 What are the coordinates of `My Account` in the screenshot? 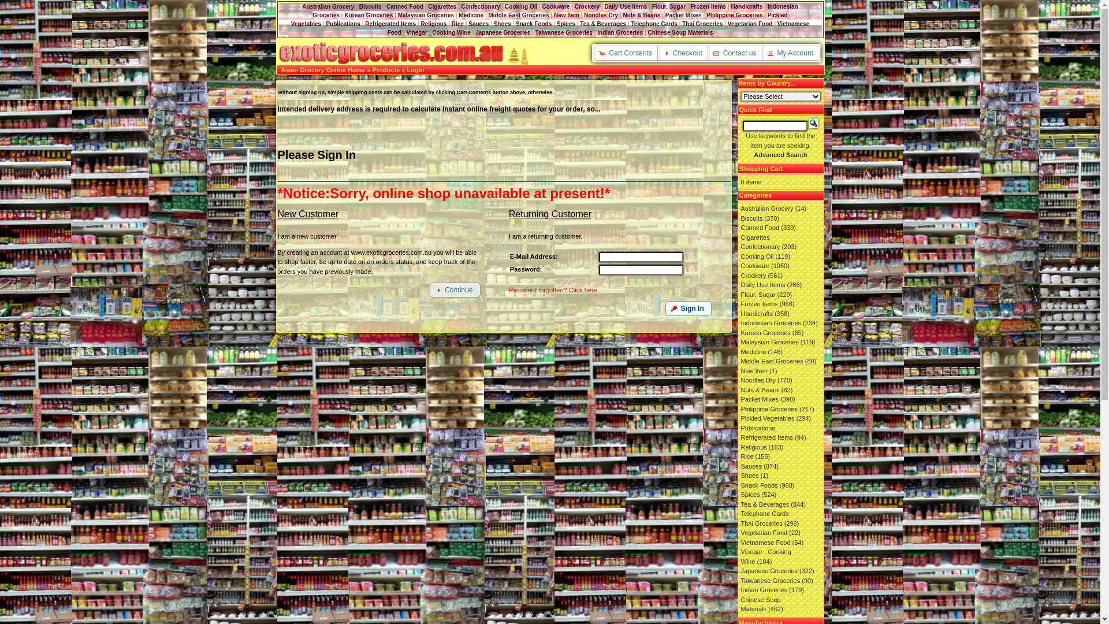 It's located at (791, 53).